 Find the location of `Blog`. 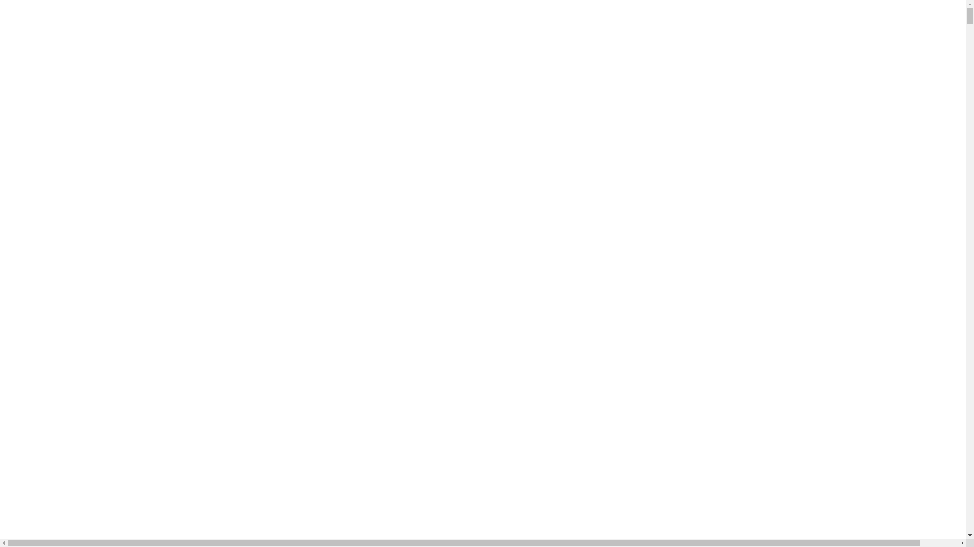

Blog is located at coordinates (94, 67).